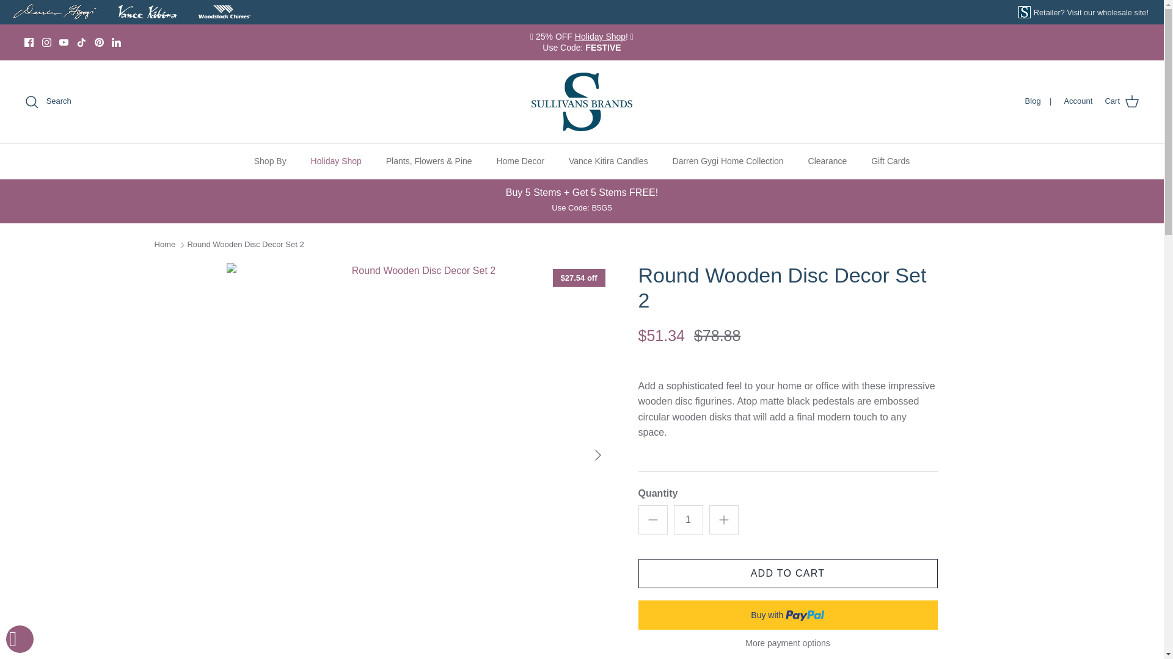  What do you see at coordinates (652, 520) in the screenshot?
I see `Minus` at bounding box center [652, 520].